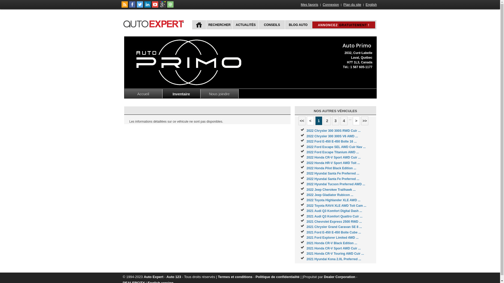 This screenshot has width=504, height=283. Describe the element at coordinates (332, 136) in the screenshot. I see `2022 Chrysler 300 300S V6 AWD ...` at that location.